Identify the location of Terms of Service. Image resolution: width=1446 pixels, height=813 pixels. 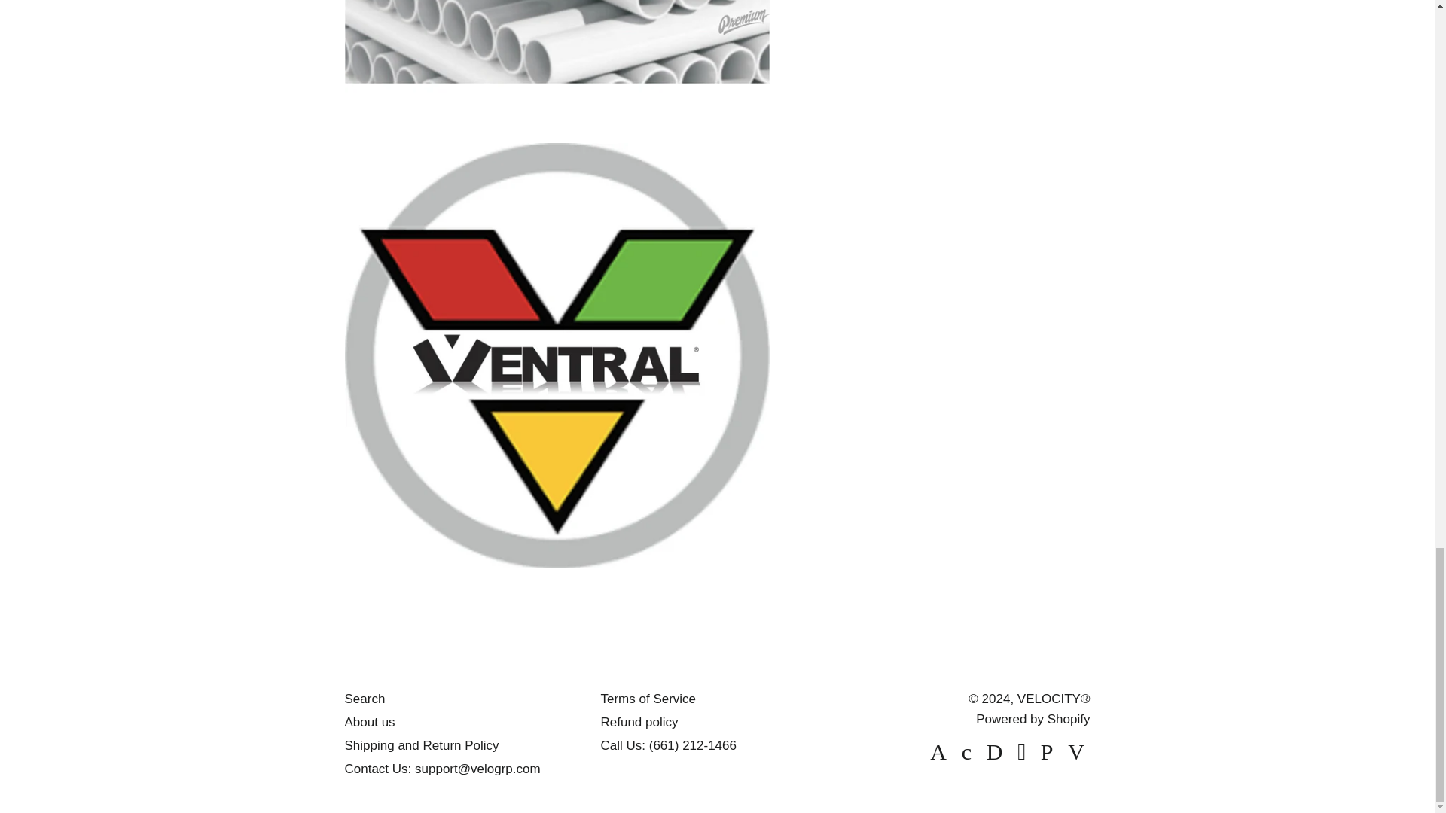
(648, 699).